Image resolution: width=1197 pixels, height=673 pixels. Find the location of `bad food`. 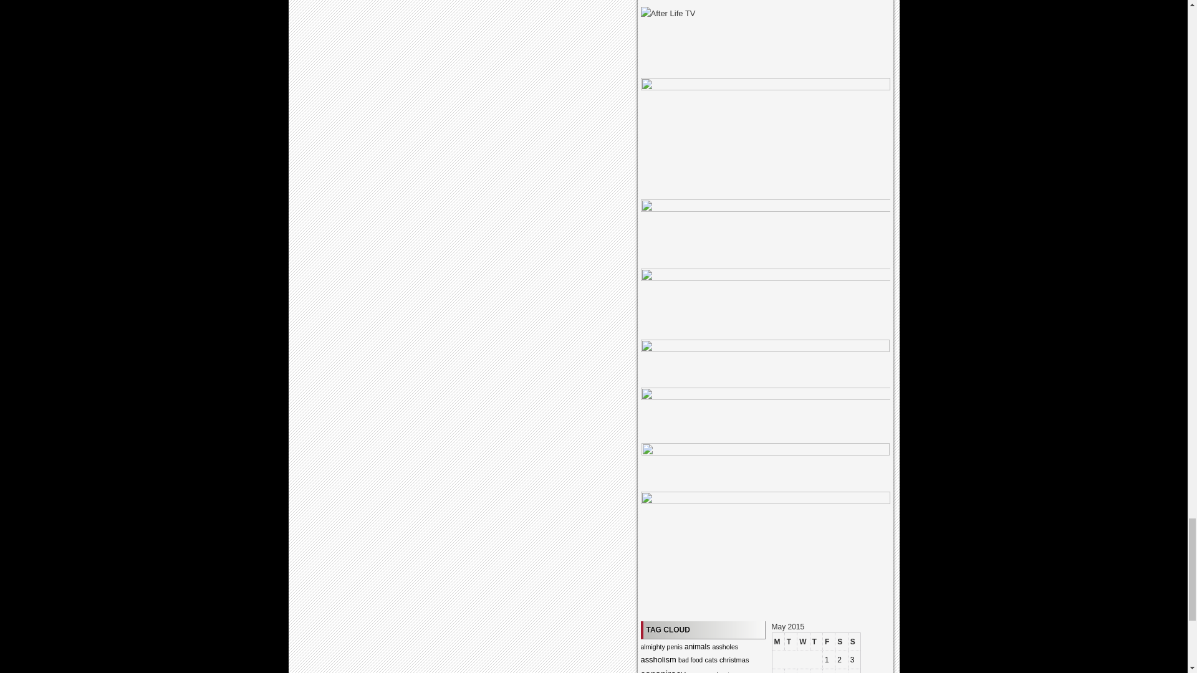

bad food is located at coordinates (691, 660).